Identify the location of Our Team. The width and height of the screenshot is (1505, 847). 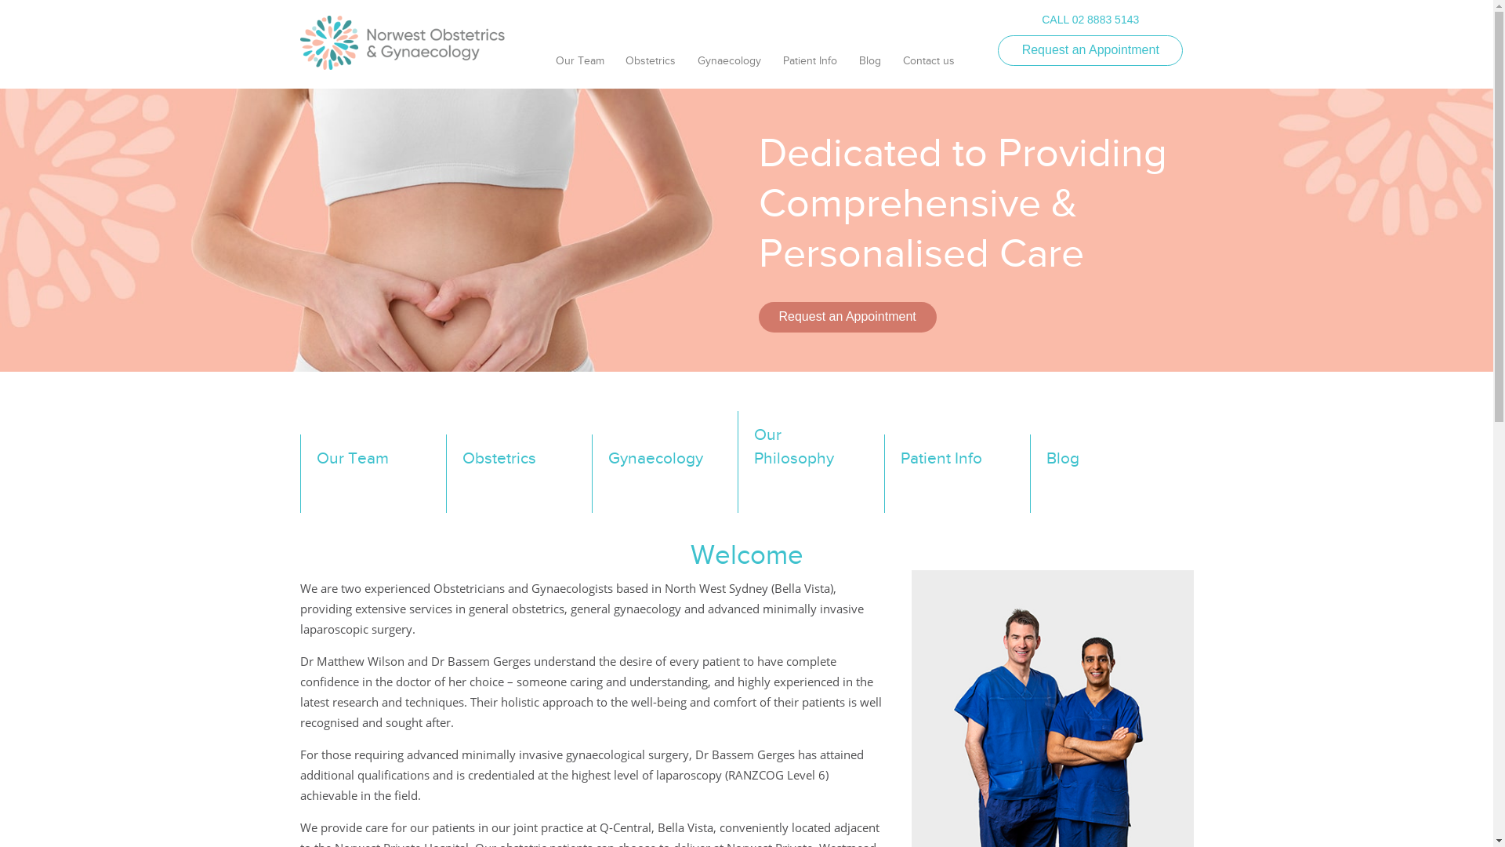
(371, 474).